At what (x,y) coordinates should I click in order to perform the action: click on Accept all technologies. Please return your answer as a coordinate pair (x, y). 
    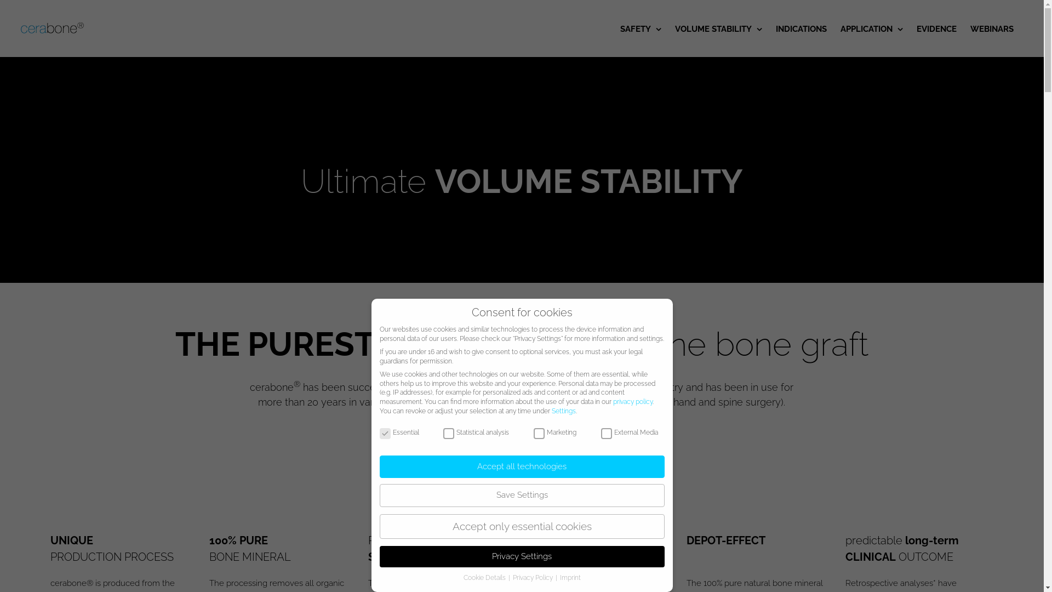
    Looking at the image, I should click on (522, 467).